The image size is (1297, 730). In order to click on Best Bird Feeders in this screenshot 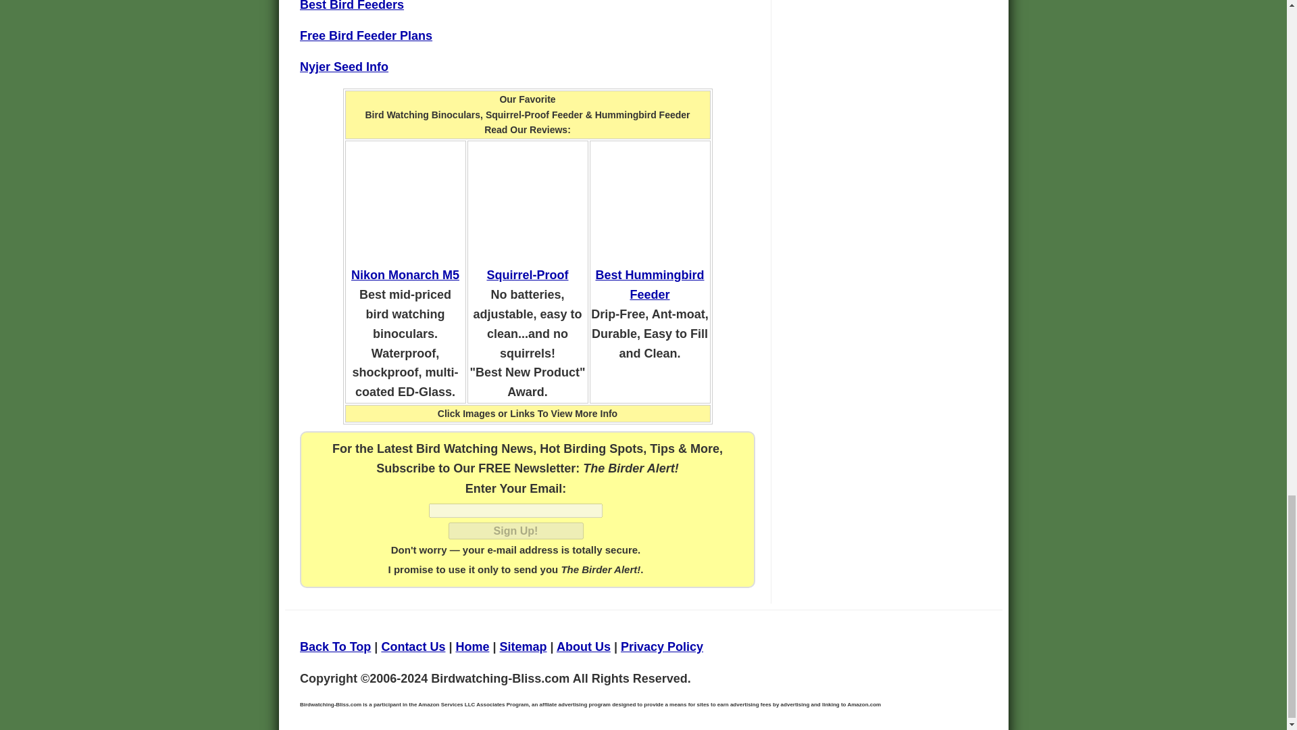, I will do `click(351, 5)`.